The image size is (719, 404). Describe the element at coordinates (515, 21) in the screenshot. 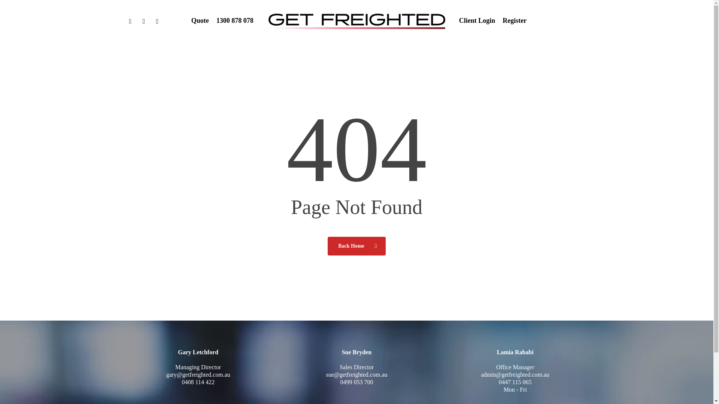

I see `Register` at that location.